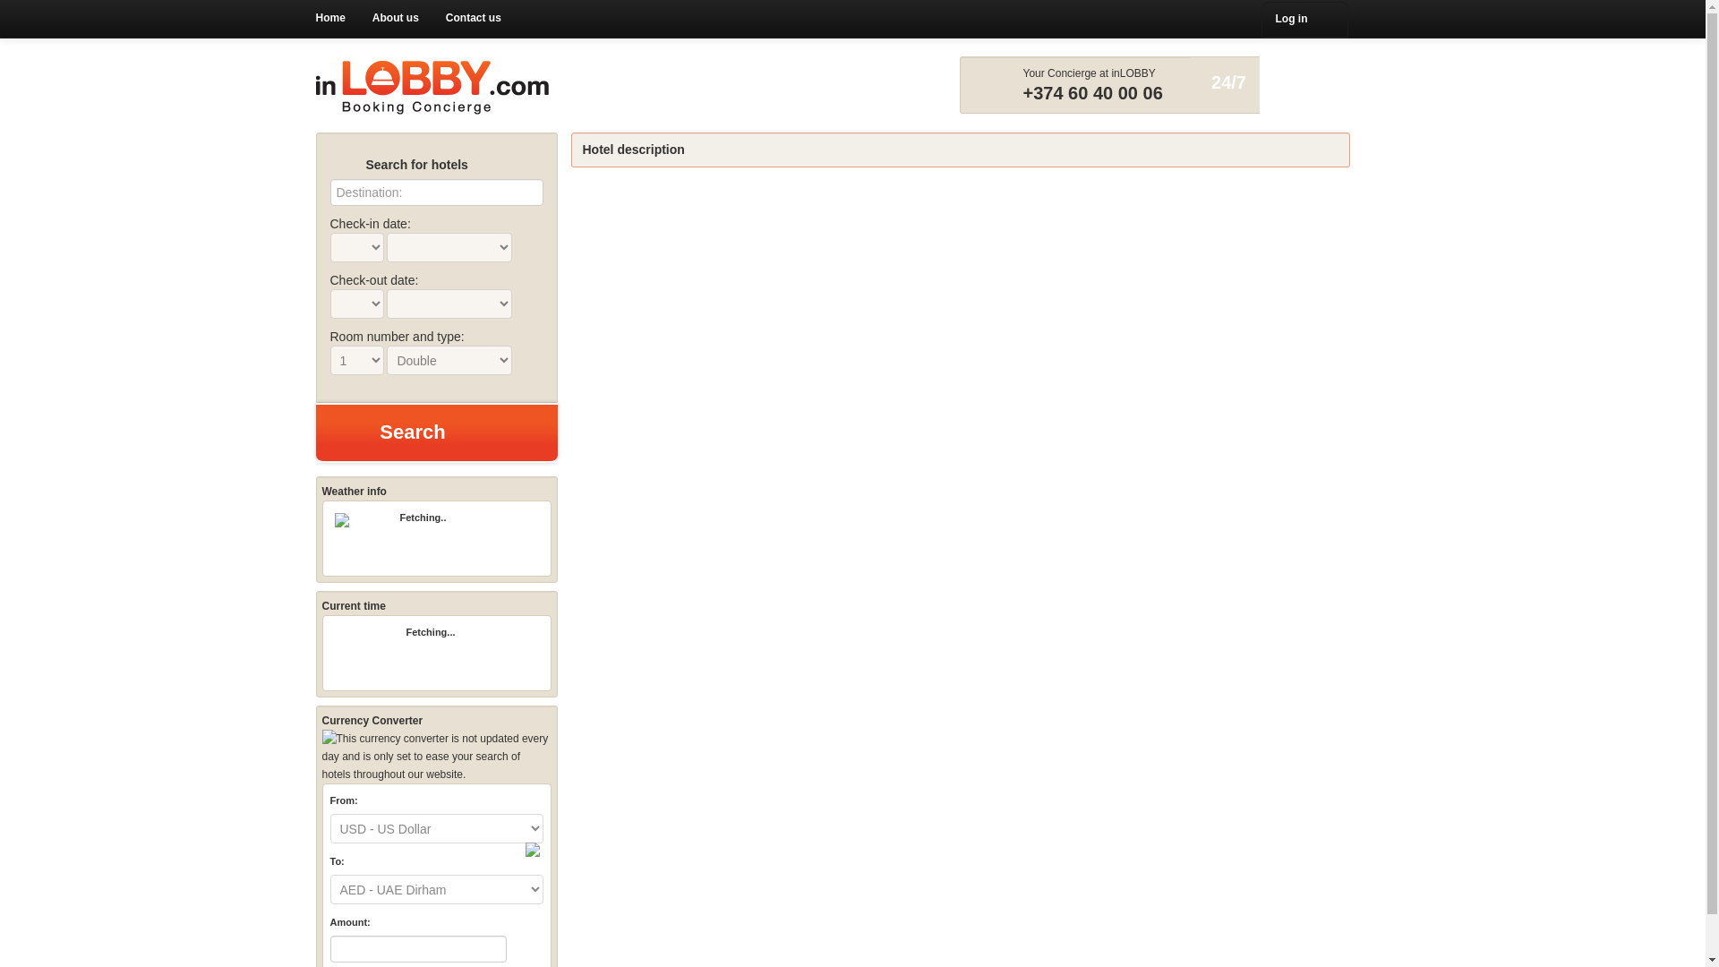 The image size is (1719, 967). Describe the element at coordinates (396, 18) in the screenshot. I see `About us` at that location.